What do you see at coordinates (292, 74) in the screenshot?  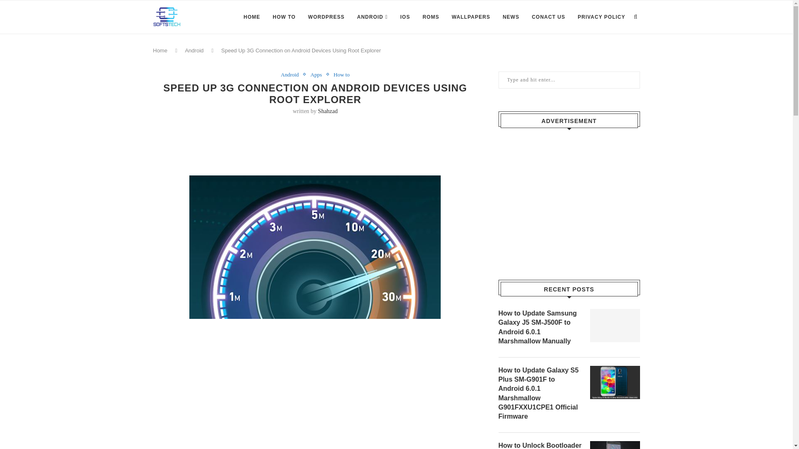 I see `Android` at bounding box center [292, 74].